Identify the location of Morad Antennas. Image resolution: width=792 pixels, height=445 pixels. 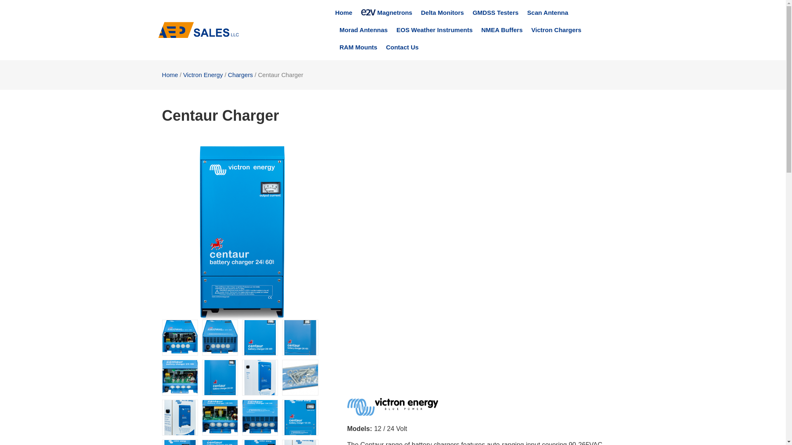
(364, 30).